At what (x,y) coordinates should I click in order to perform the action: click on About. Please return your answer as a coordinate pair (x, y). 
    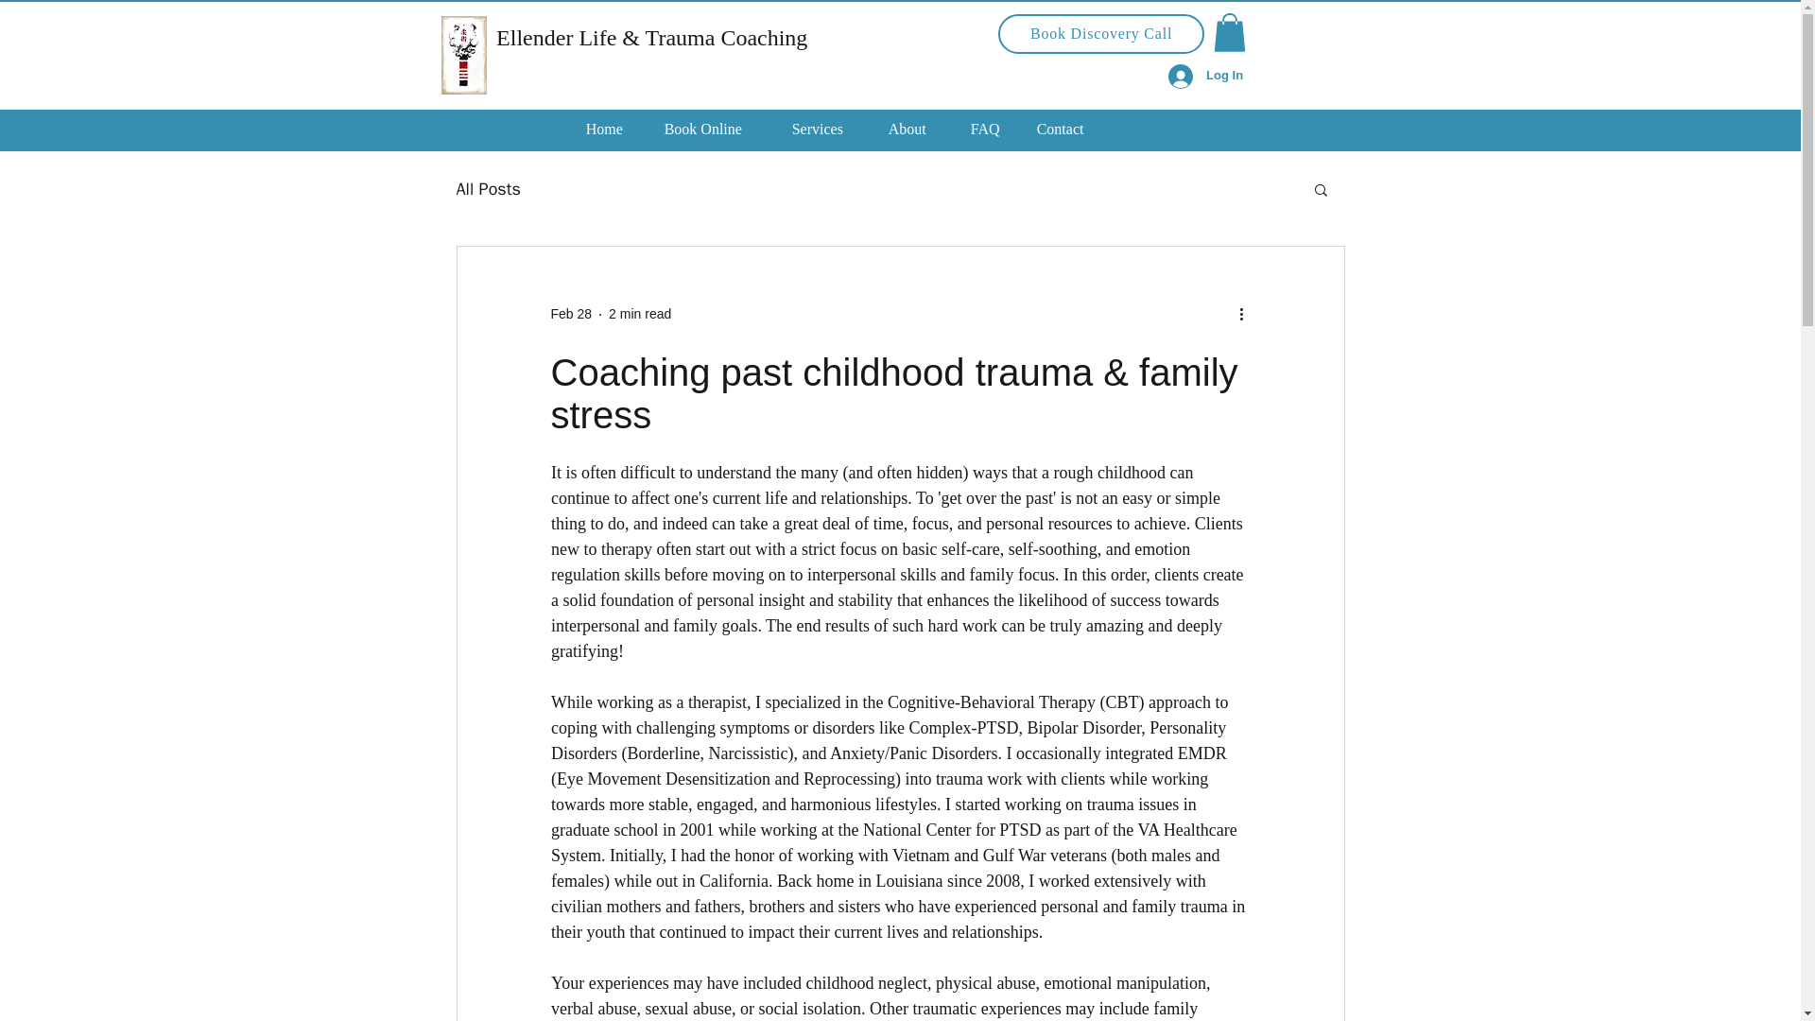
    Looking at the image, I should click on (920, 130).